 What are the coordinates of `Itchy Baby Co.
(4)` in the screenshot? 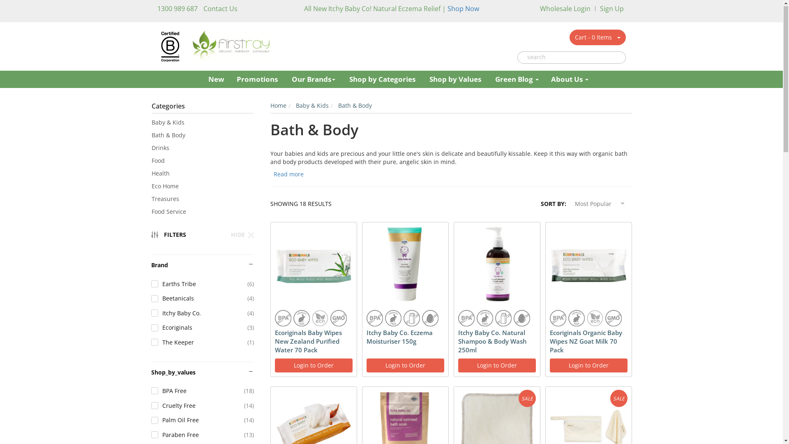 It's located at (203, 314).